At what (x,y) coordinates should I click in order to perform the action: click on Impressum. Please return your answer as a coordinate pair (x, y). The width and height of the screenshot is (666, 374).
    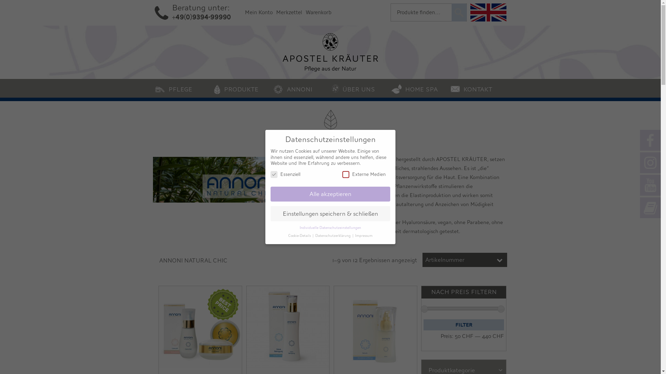
    Looking at the image, I should click on (364, 236).